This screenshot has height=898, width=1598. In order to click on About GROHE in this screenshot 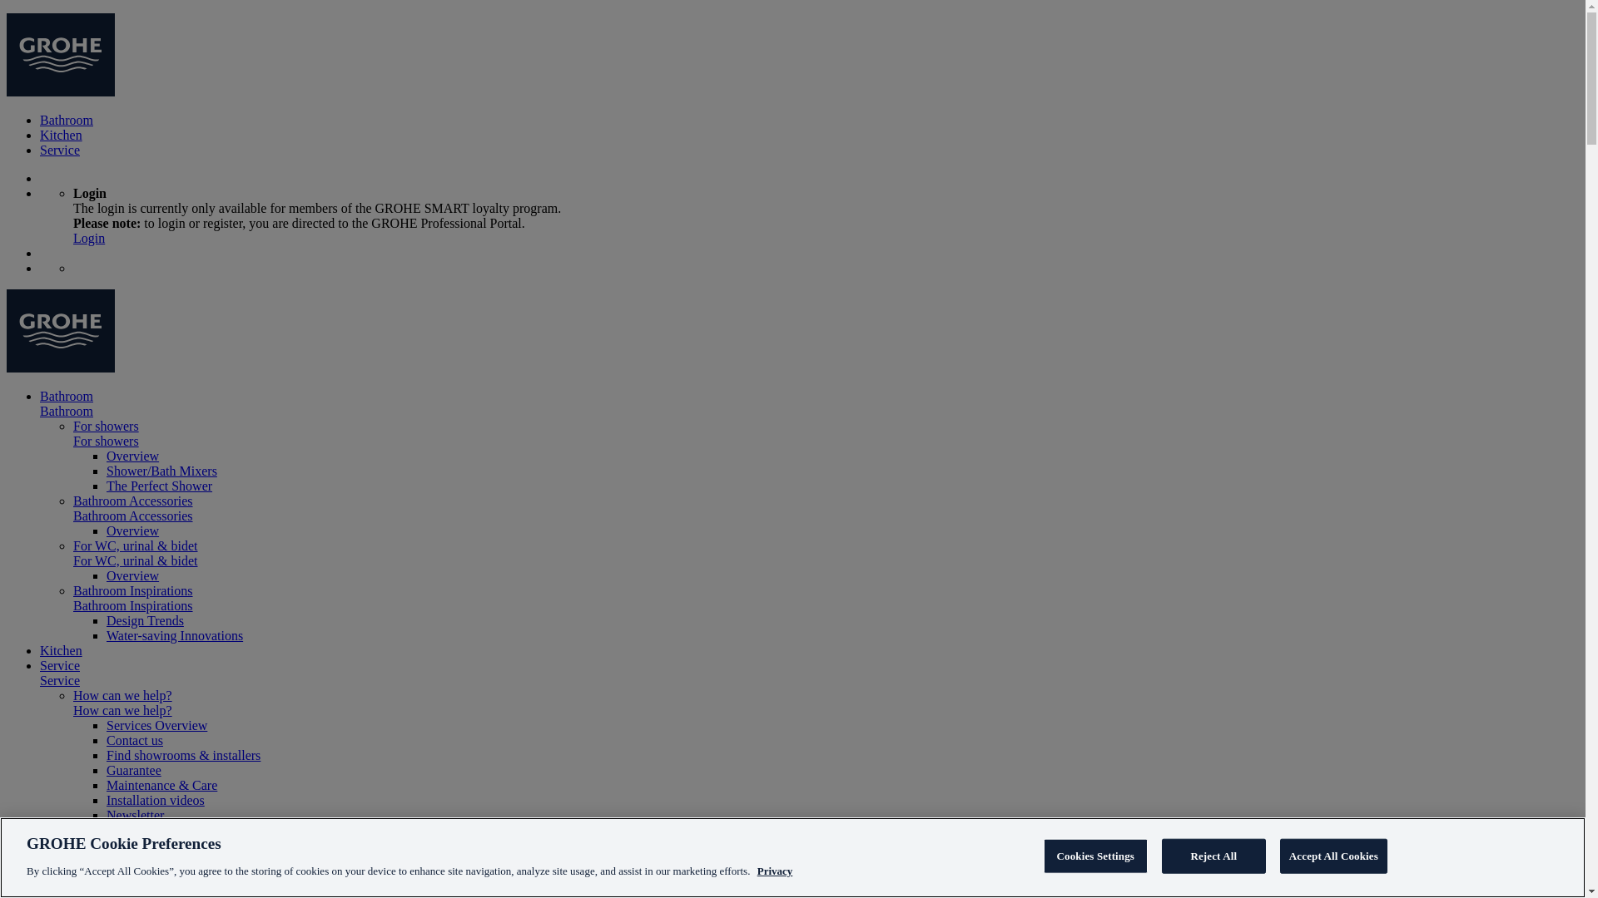, I will do `click(115, 845)`.